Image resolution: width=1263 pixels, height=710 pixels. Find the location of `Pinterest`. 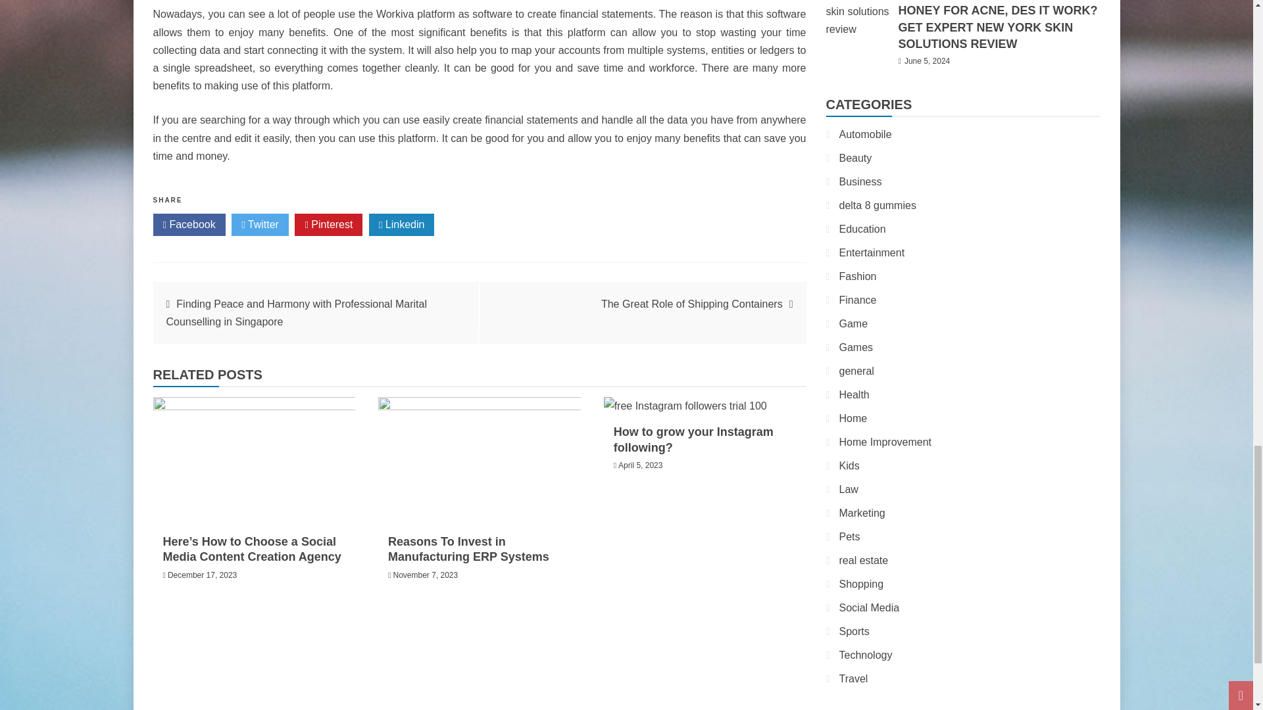

Pinterest is located at coordinates (328, 225).